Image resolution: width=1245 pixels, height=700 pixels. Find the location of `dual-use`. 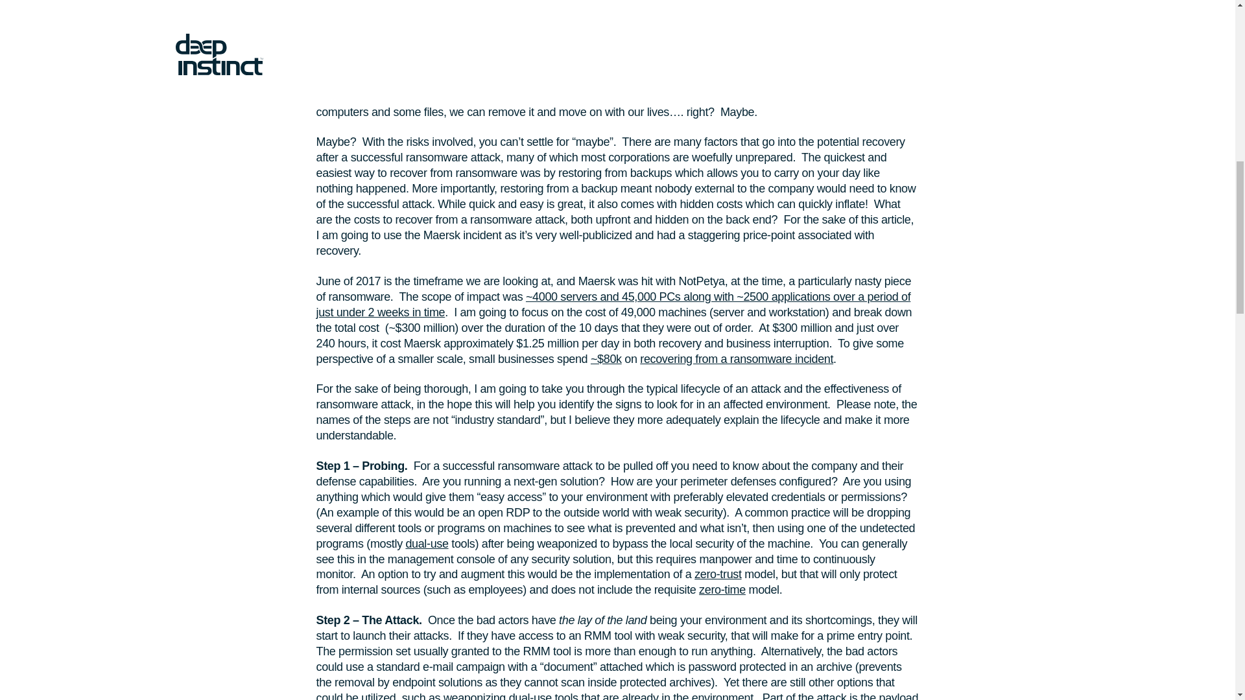

dual-use is located at coordinates (530, 696).